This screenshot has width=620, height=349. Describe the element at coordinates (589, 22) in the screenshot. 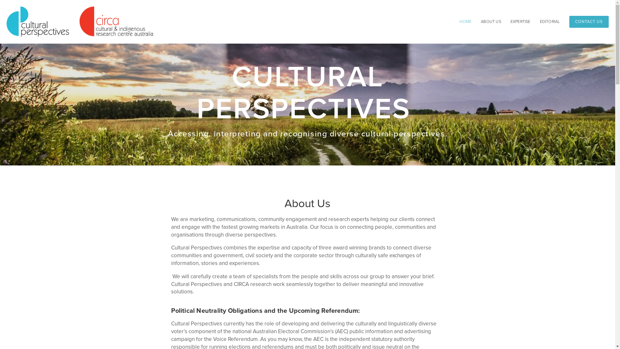

I see `CONTACT US` at that location.